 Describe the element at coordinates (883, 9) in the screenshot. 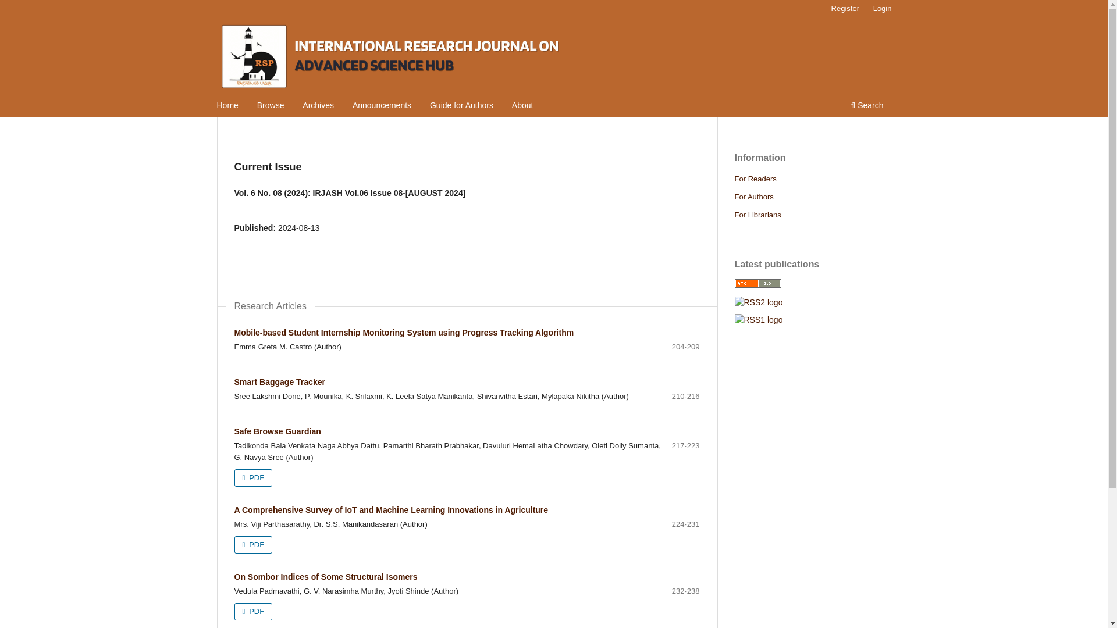

I see `Login` at that location.